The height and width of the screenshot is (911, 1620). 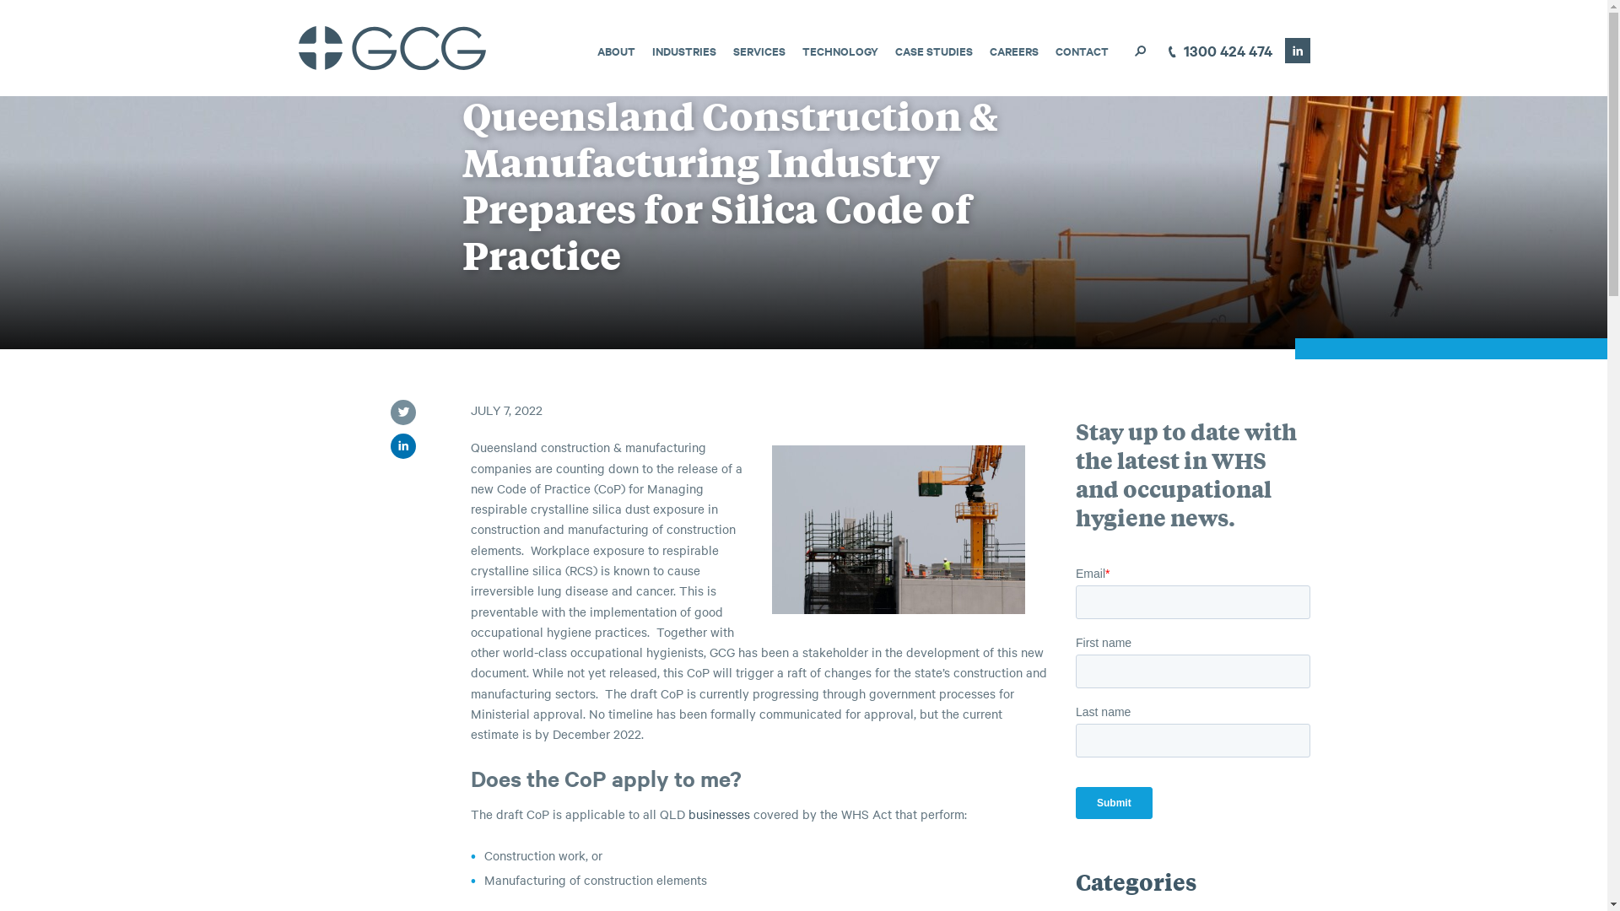 What do you see at coordinates (1217, 51) in the screenshot?
I see `1300 424 474` at bounding box center [1217, 51].